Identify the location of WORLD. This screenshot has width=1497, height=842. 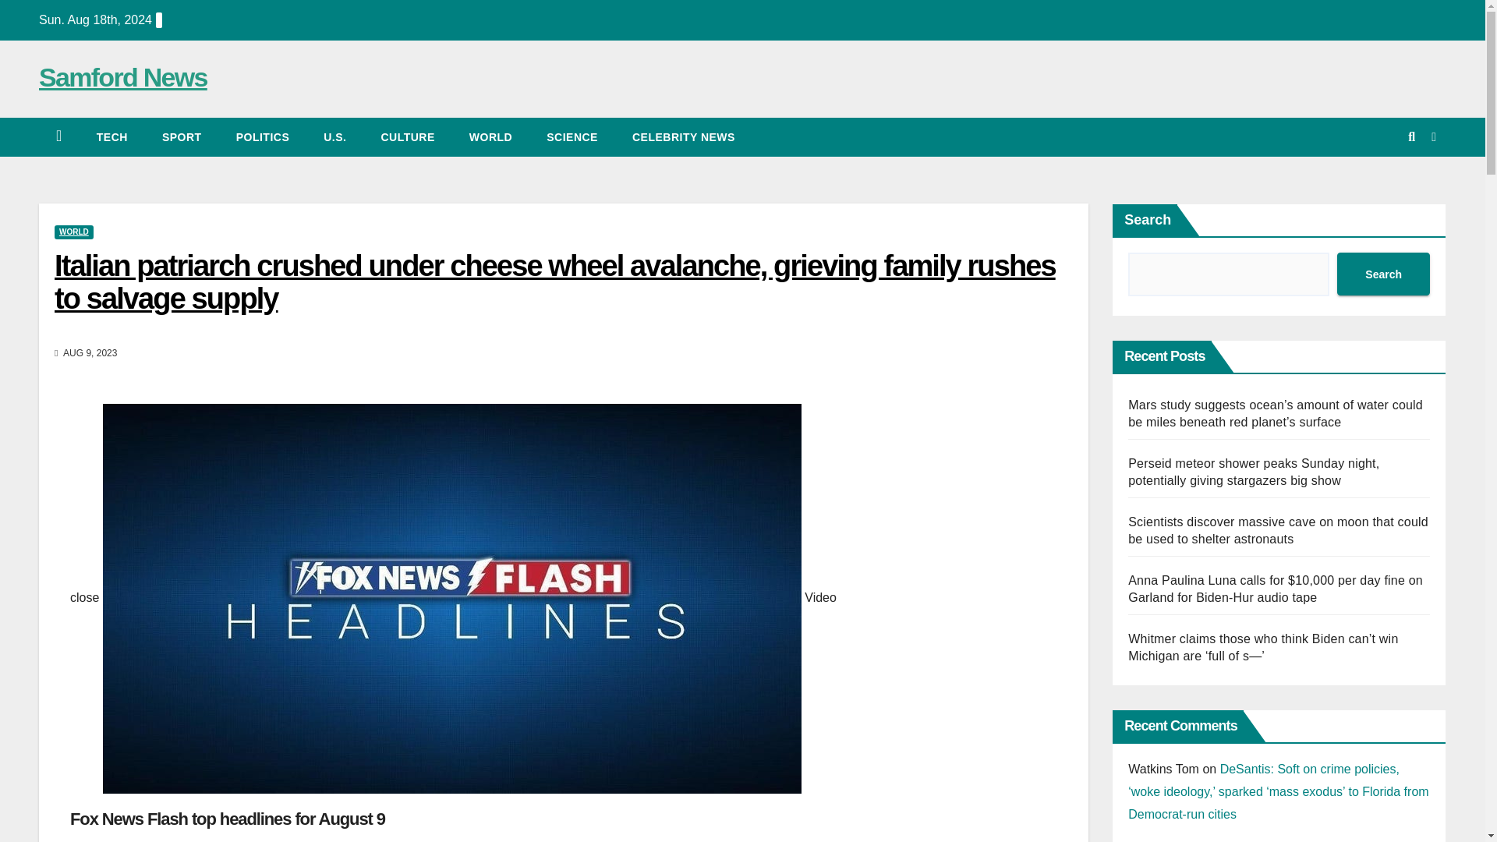
(73, 232).